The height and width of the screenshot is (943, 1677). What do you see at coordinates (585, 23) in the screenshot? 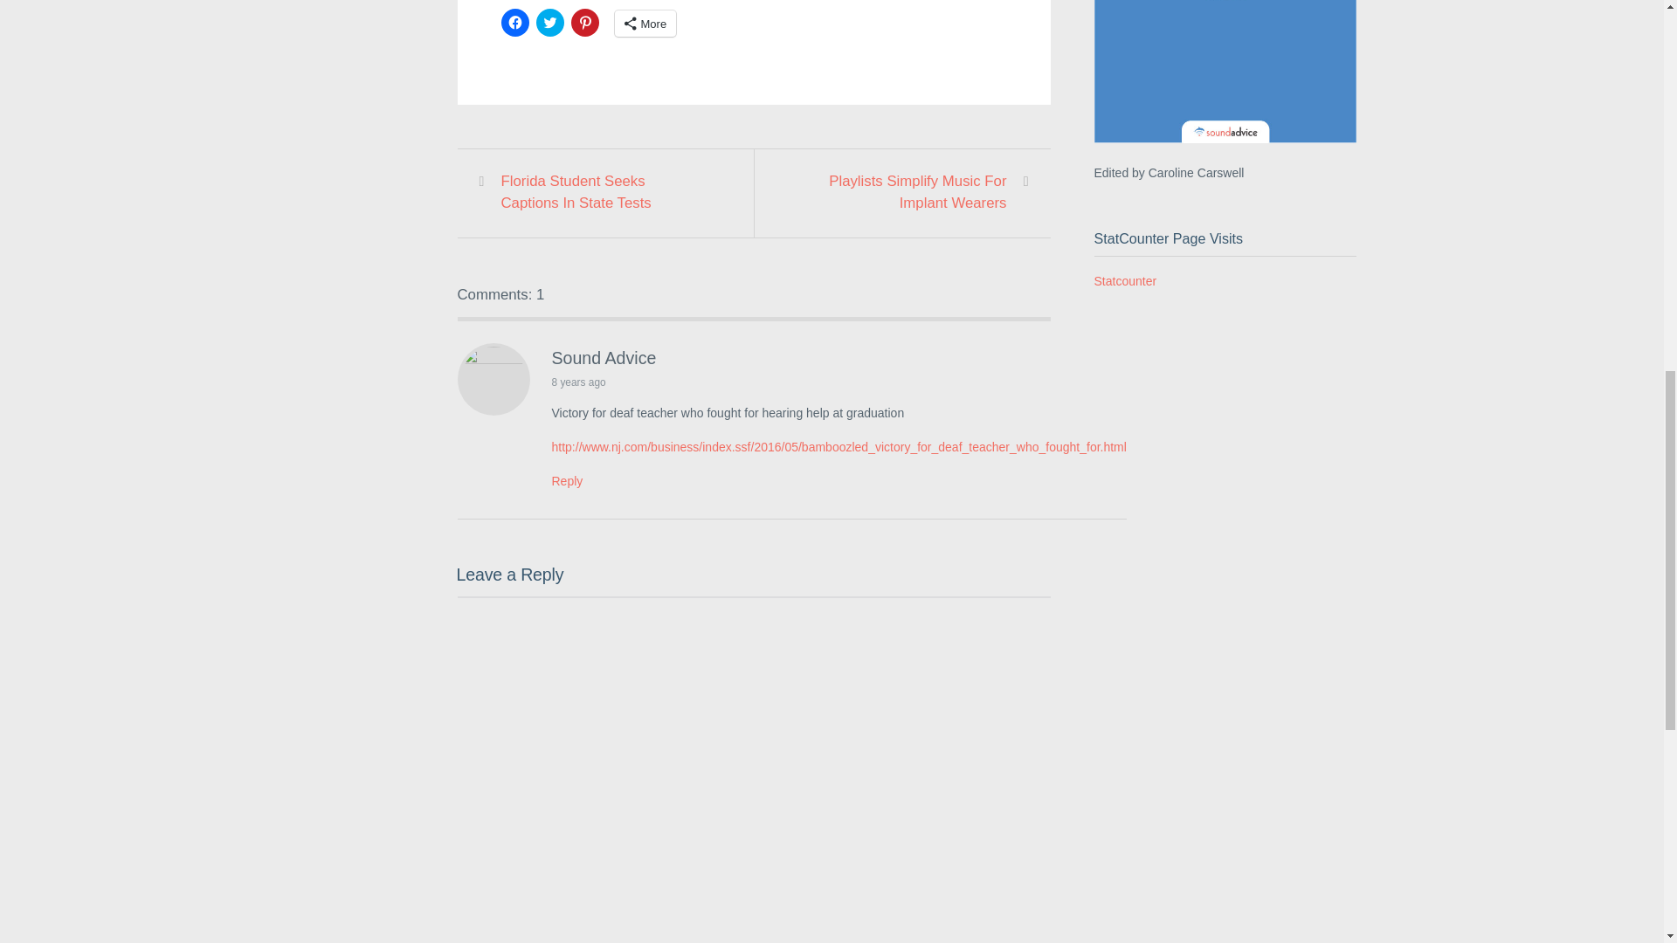
I see `Click to share on Pinterest` at bounding box center [585, 23].